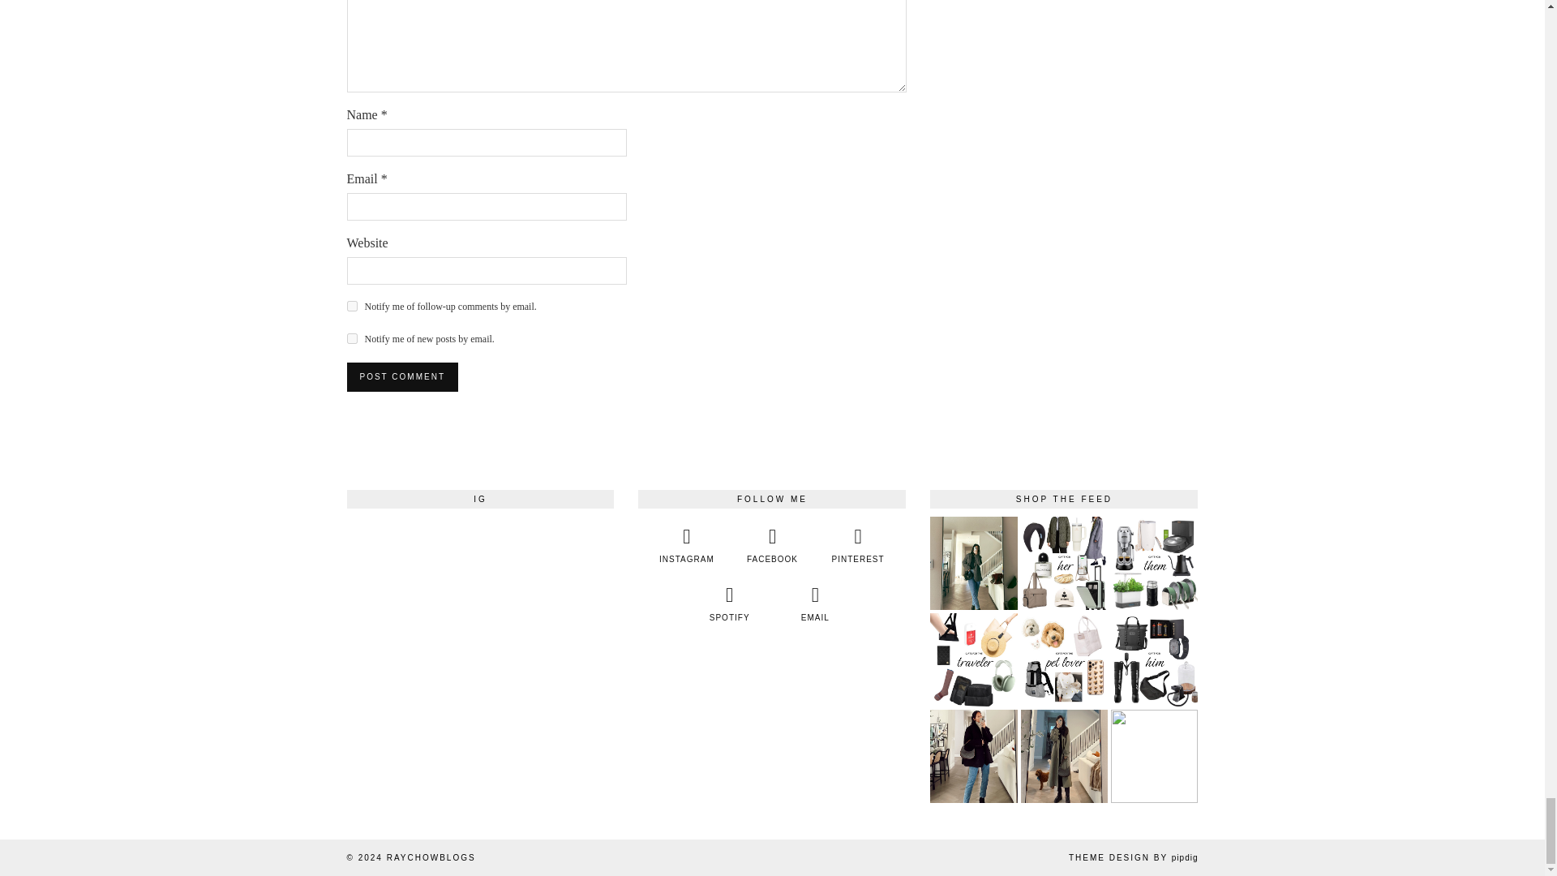 This screenshot has height=876, width=1557. What do you see at coordinates (352, 307) in the screenshot?
I see `subscribe` at bounding box center [352, 307].